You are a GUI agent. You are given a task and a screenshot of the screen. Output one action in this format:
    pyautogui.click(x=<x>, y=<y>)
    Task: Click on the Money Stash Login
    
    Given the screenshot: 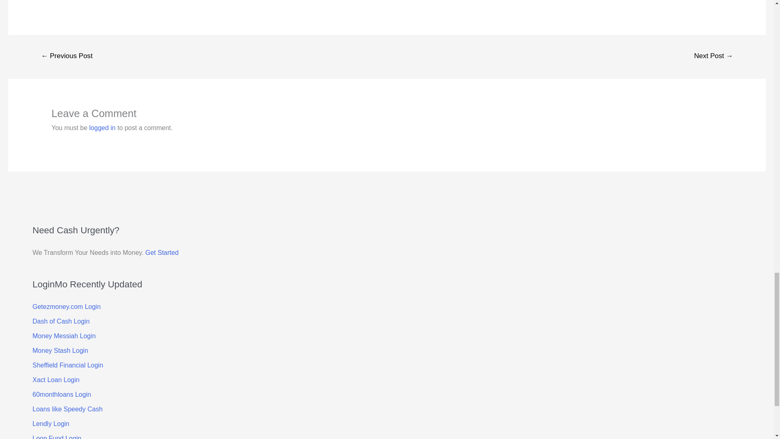 What is the action you would take?
    pyautogui.click(x=60, y=350)
    